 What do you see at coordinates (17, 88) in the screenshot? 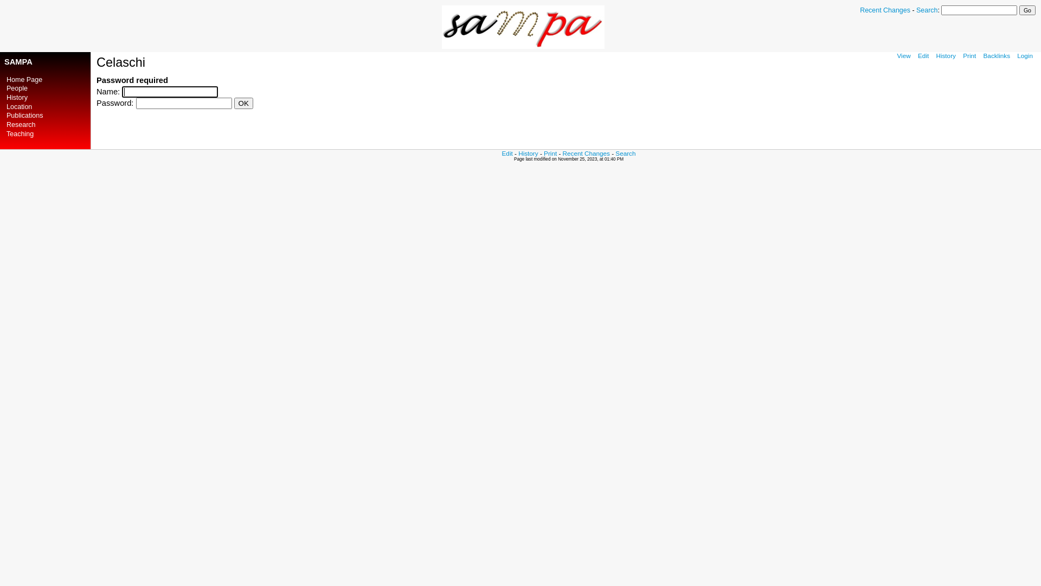
I see `People` at bounding box center [17, 88].